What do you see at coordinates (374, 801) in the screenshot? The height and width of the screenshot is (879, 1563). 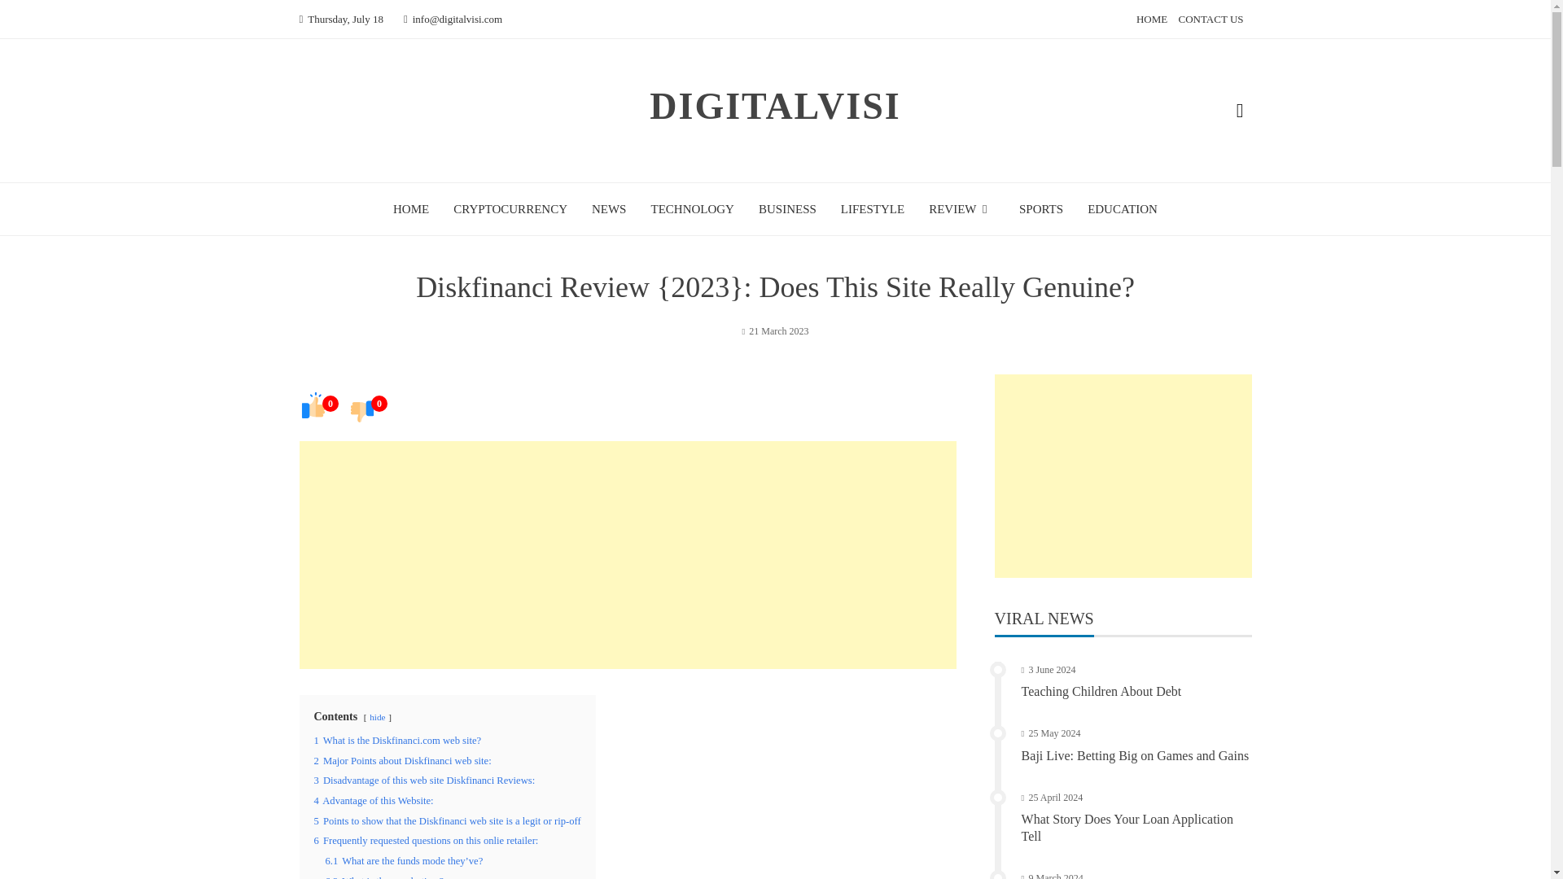 I see `4 Advantage of this Website:` at bounding box center [374, 801].